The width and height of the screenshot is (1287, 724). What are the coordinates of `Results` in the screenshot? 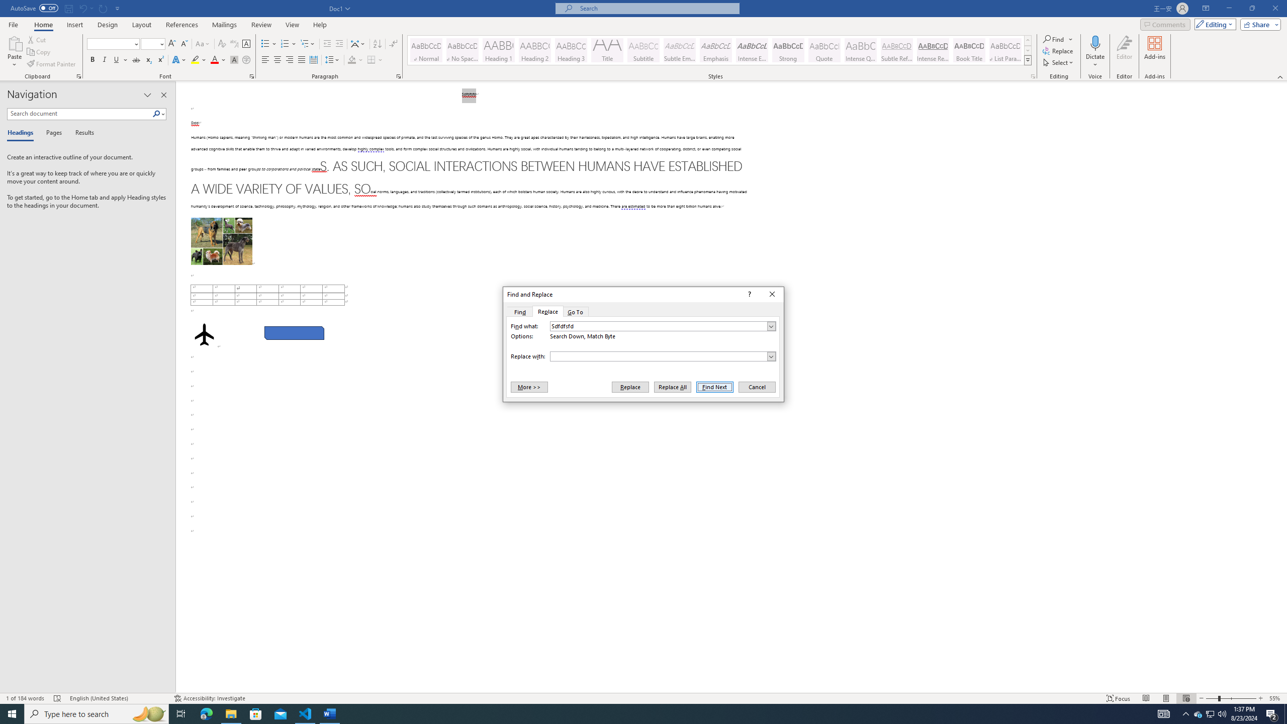 It's located at (81, 133).